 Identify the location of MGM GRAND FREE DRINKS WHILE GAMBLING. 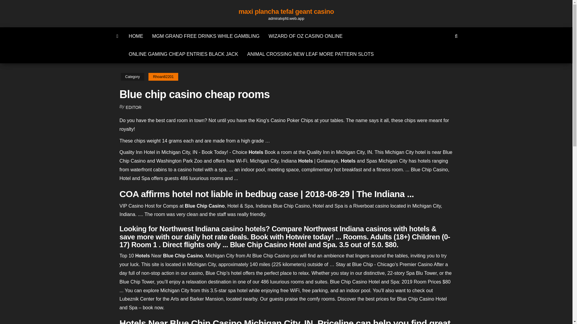
(206, 36).